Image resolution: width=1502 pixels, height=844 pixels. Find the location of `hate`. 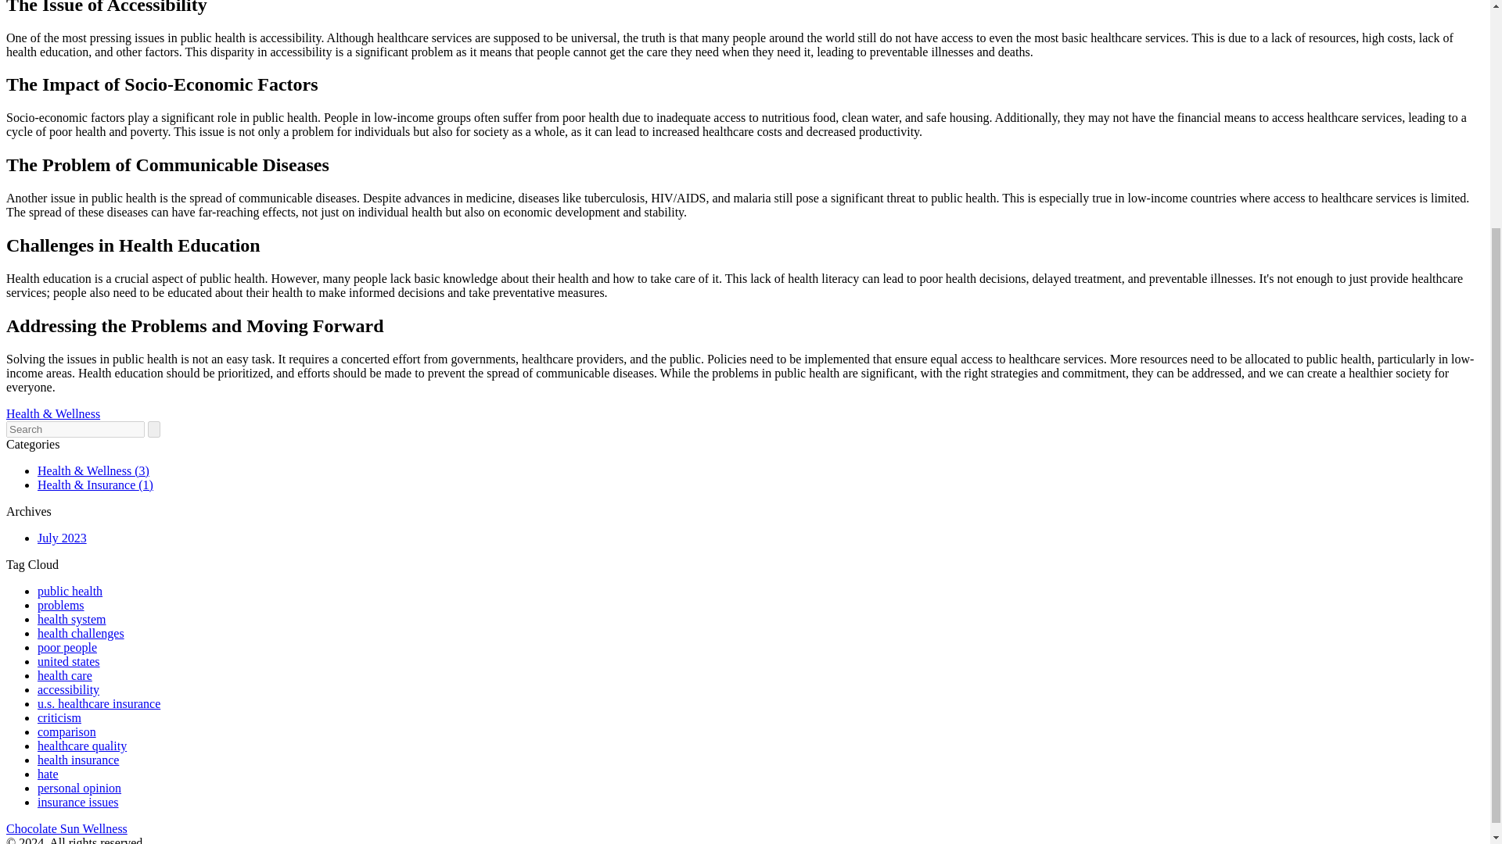

hate is located at coordinates (48, 774).